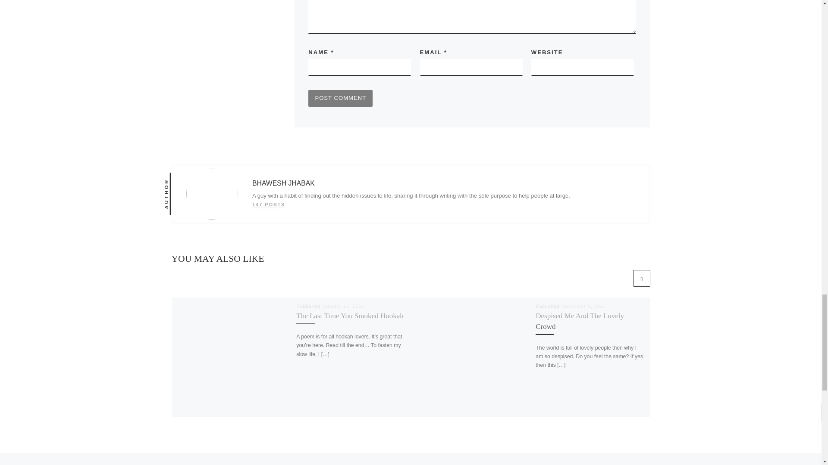 The height and width of the screenshot is (465, 828). What do you see at coordinates (340, 98) in the screenshot?
I see `Post Comment` at bounding box center [340, 98].